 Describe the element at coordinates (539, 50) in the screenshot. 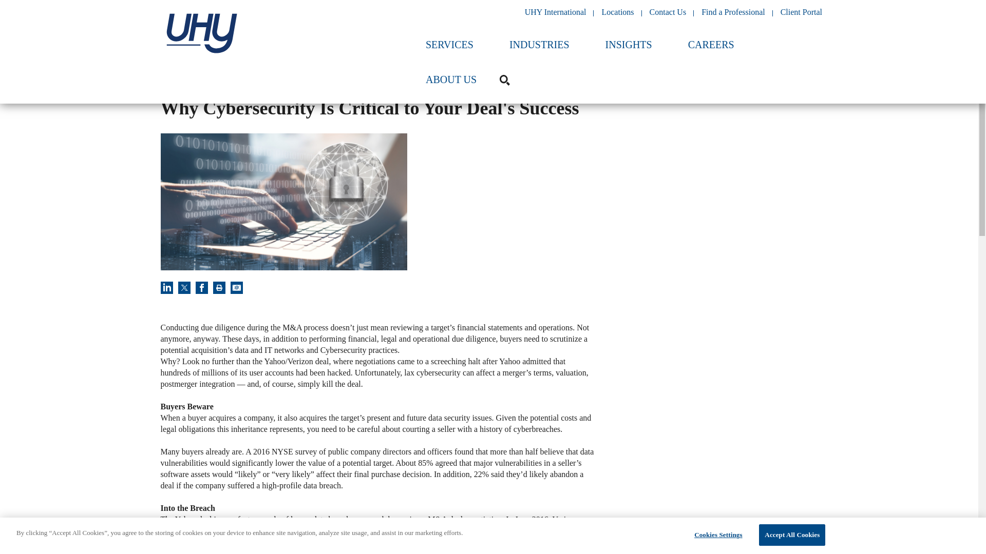

I see `INDUSTRIES` at that location.